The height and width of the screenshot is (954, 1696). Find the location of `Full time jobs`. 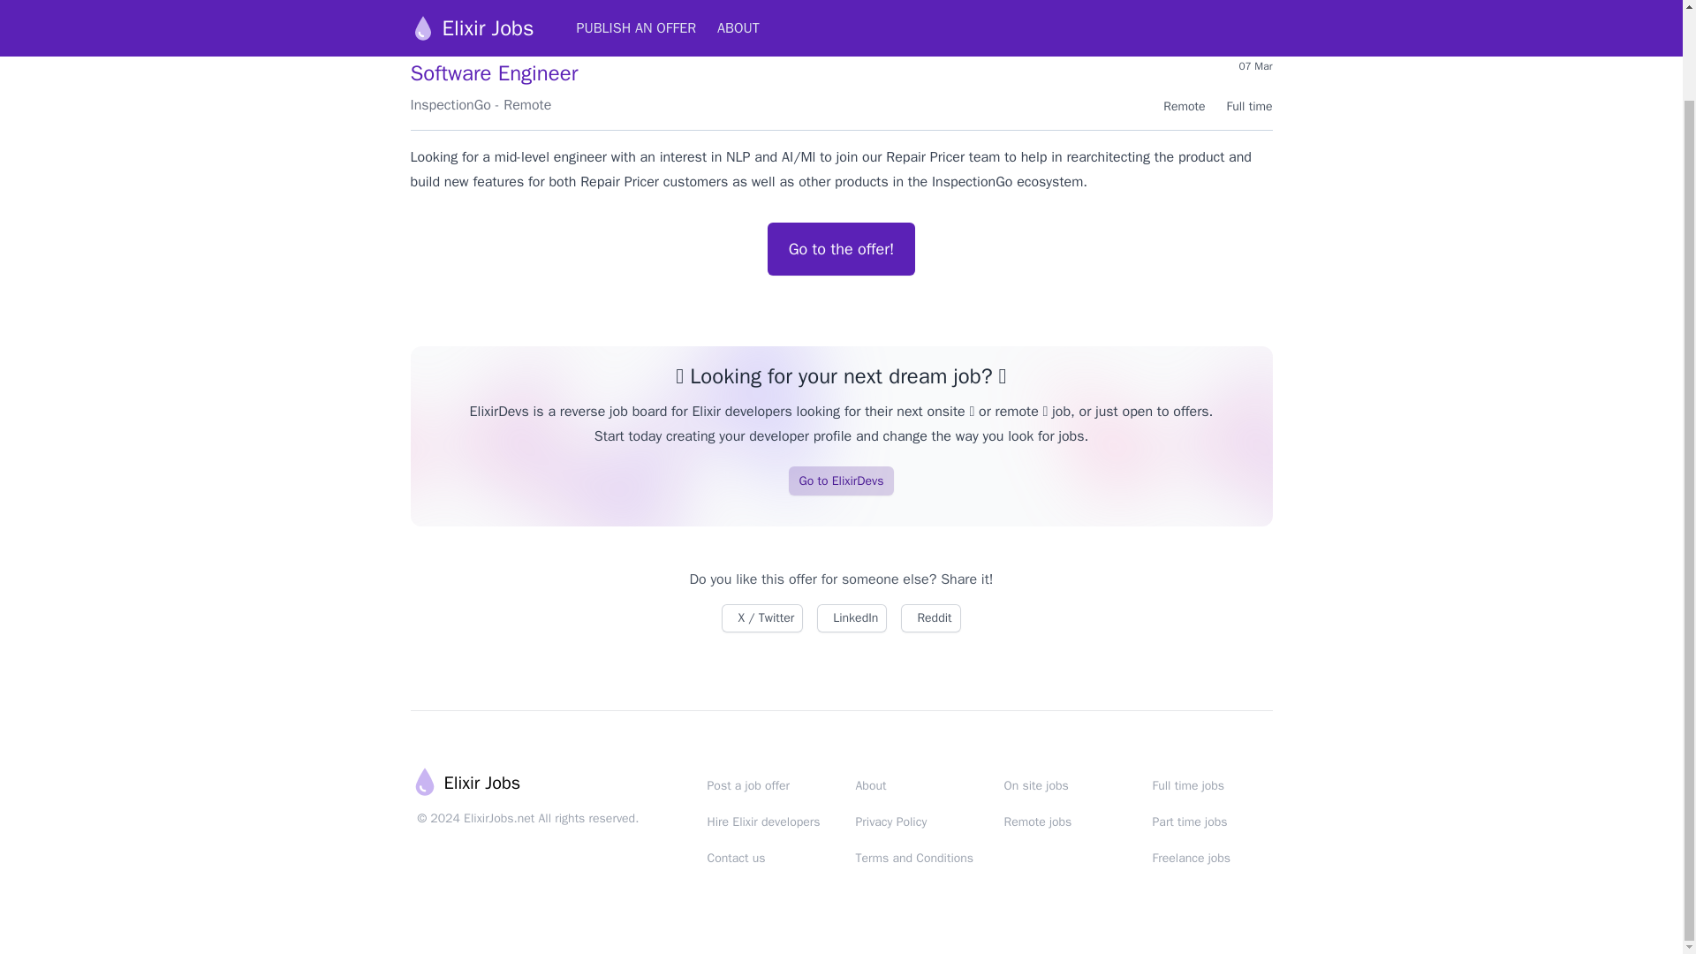

Full time jobs is located at coordinates (1187, 785).